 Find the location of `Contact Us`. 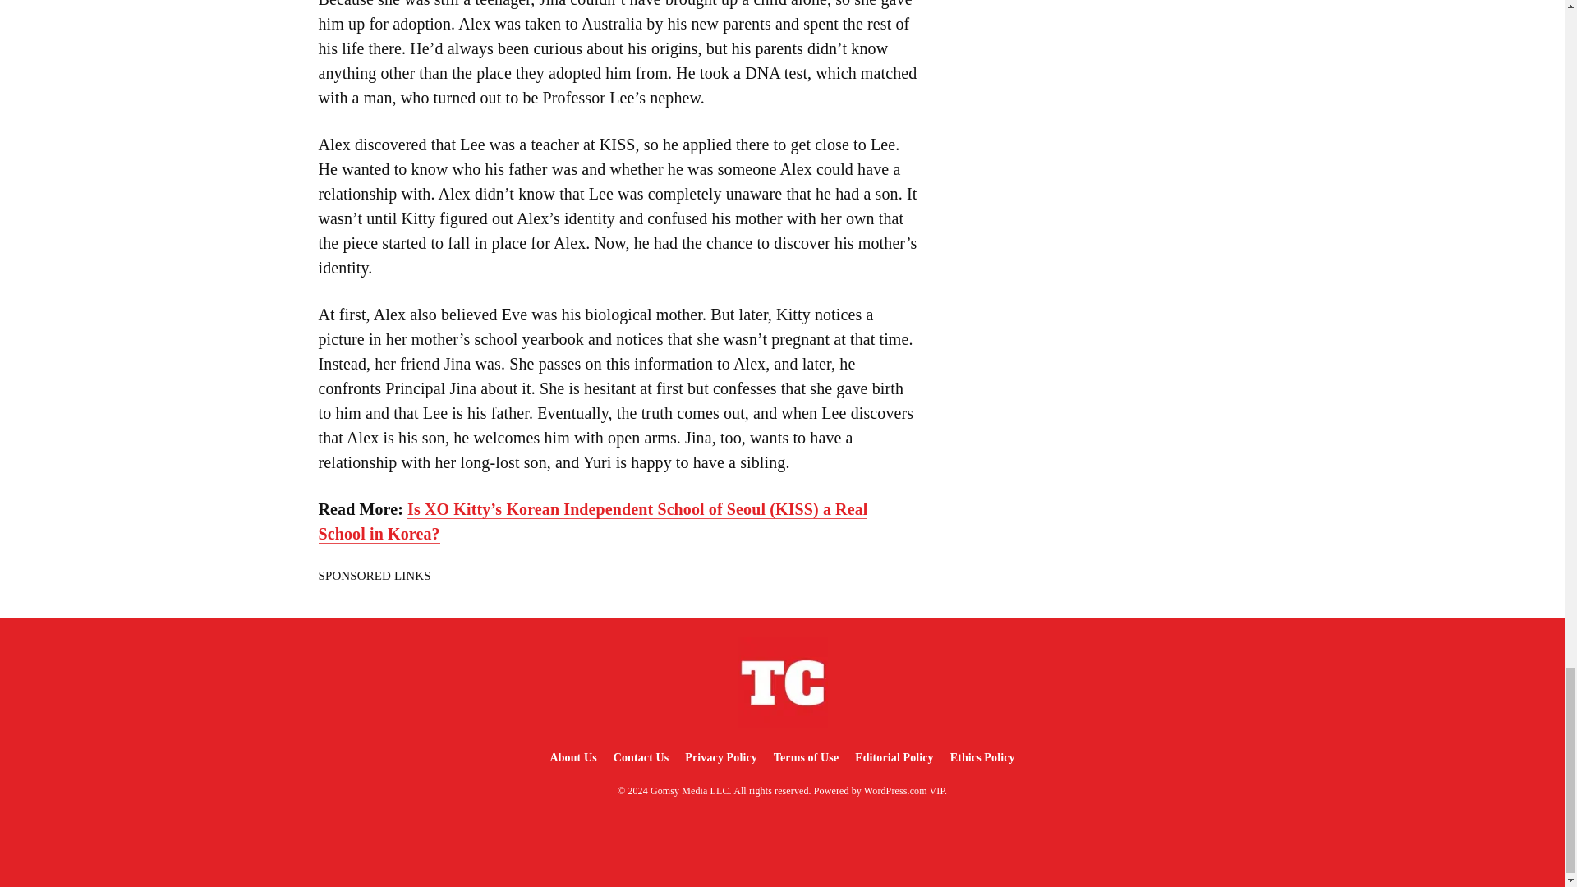

Contact Us is located at coordinates (641, 757).